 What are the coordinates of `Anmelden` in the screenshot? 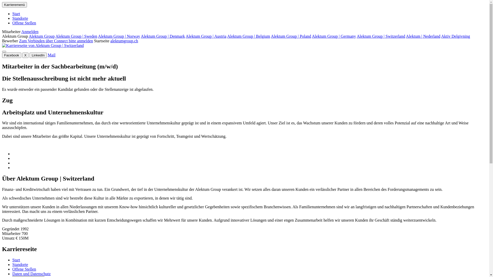 It's located at (30, 32).